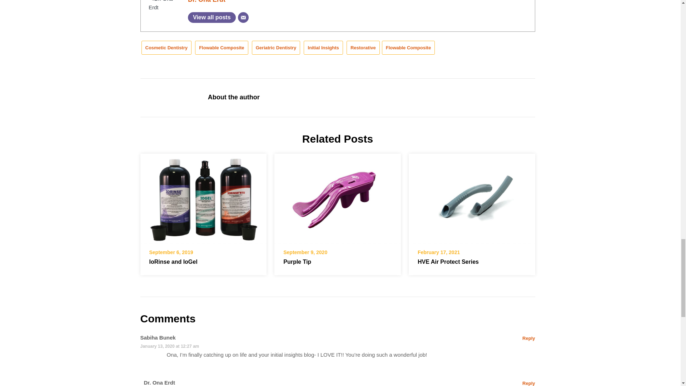 This screenshot has width=686, height=386. I want to click on Flowable Composite, so click(408, 48).